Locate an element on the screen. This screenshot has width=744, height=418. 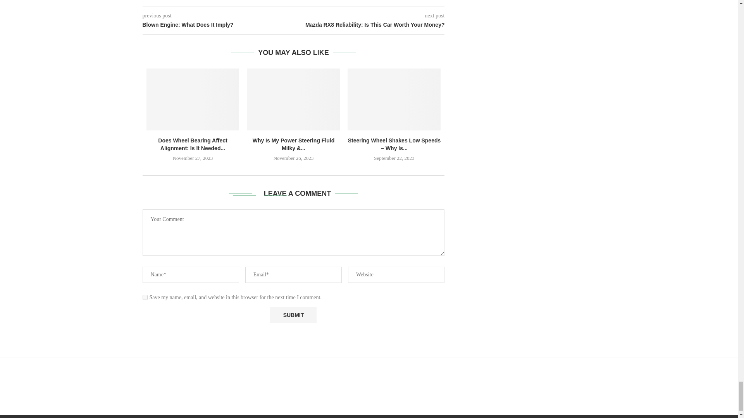
yes is located at coordinates (145, 297).